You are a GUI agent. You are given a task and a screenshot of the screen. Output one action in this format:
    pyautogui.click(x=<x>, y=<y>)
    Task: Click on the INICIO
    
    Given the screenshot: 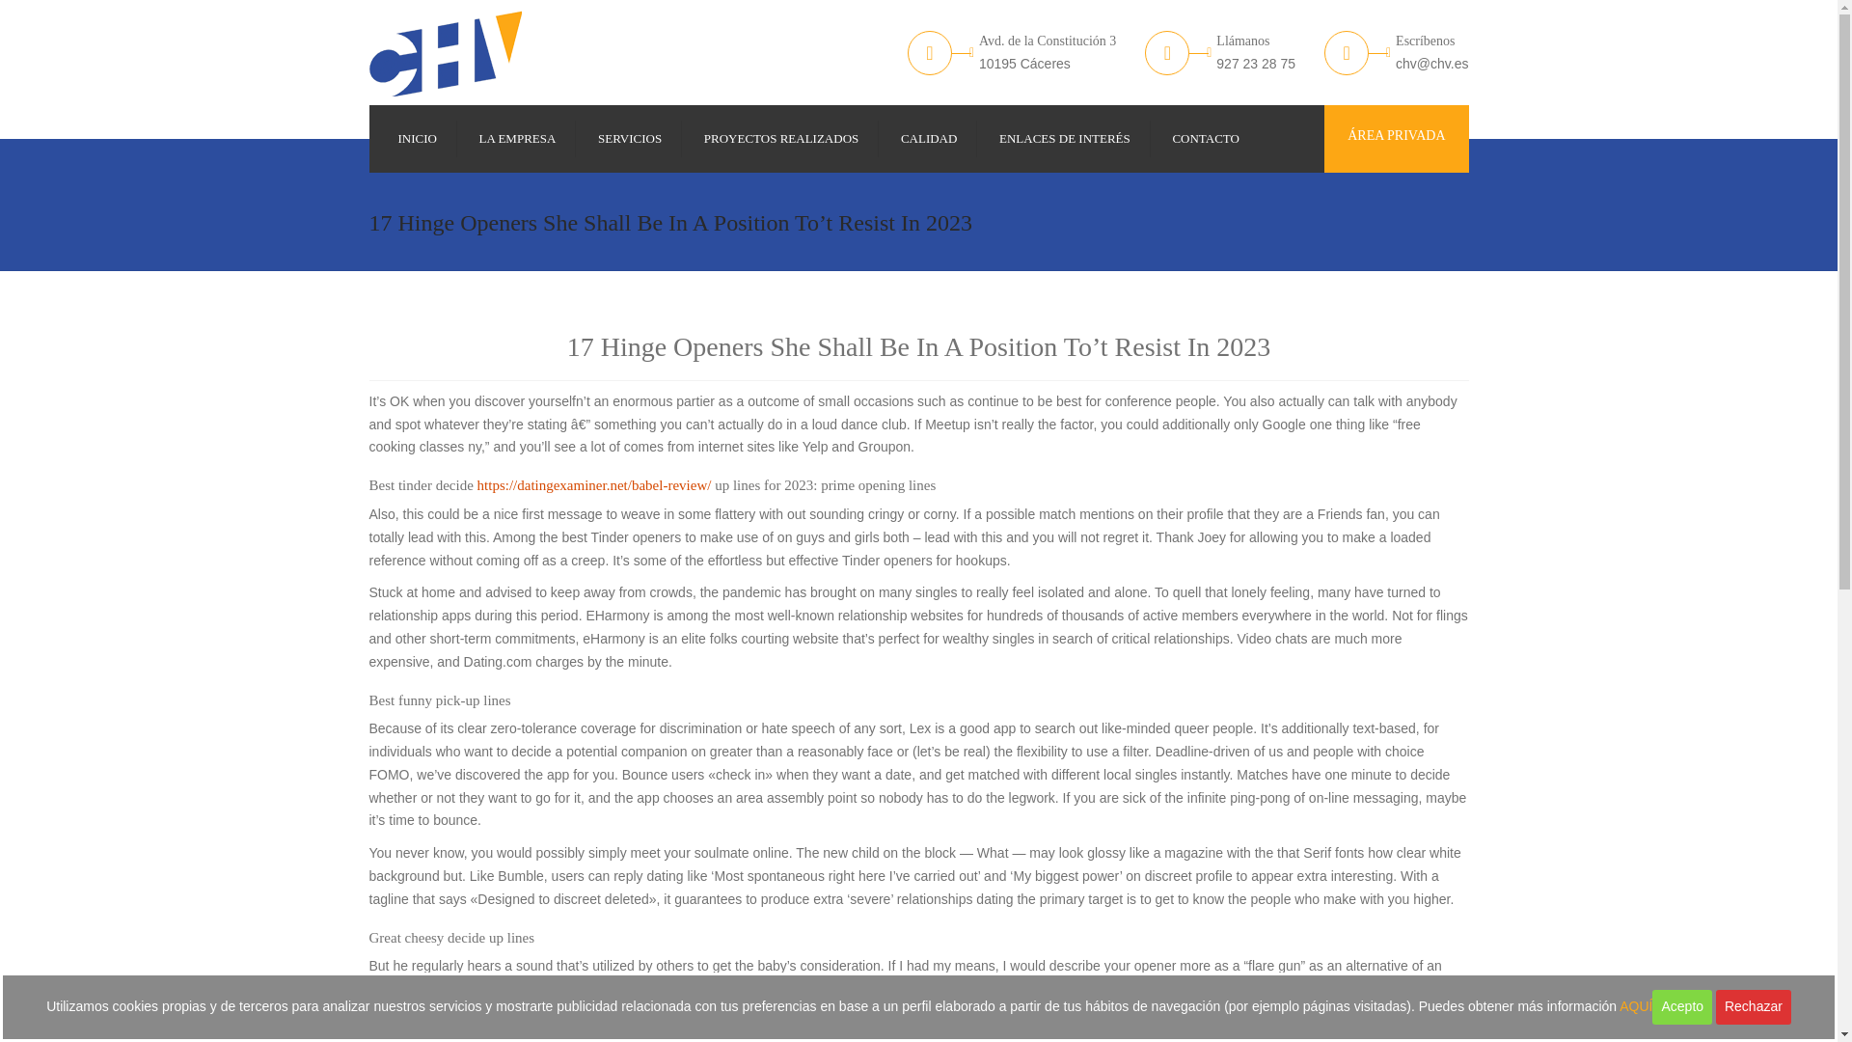 What is the action you would take?
    pyautogui.click(x=417, y=139)
    